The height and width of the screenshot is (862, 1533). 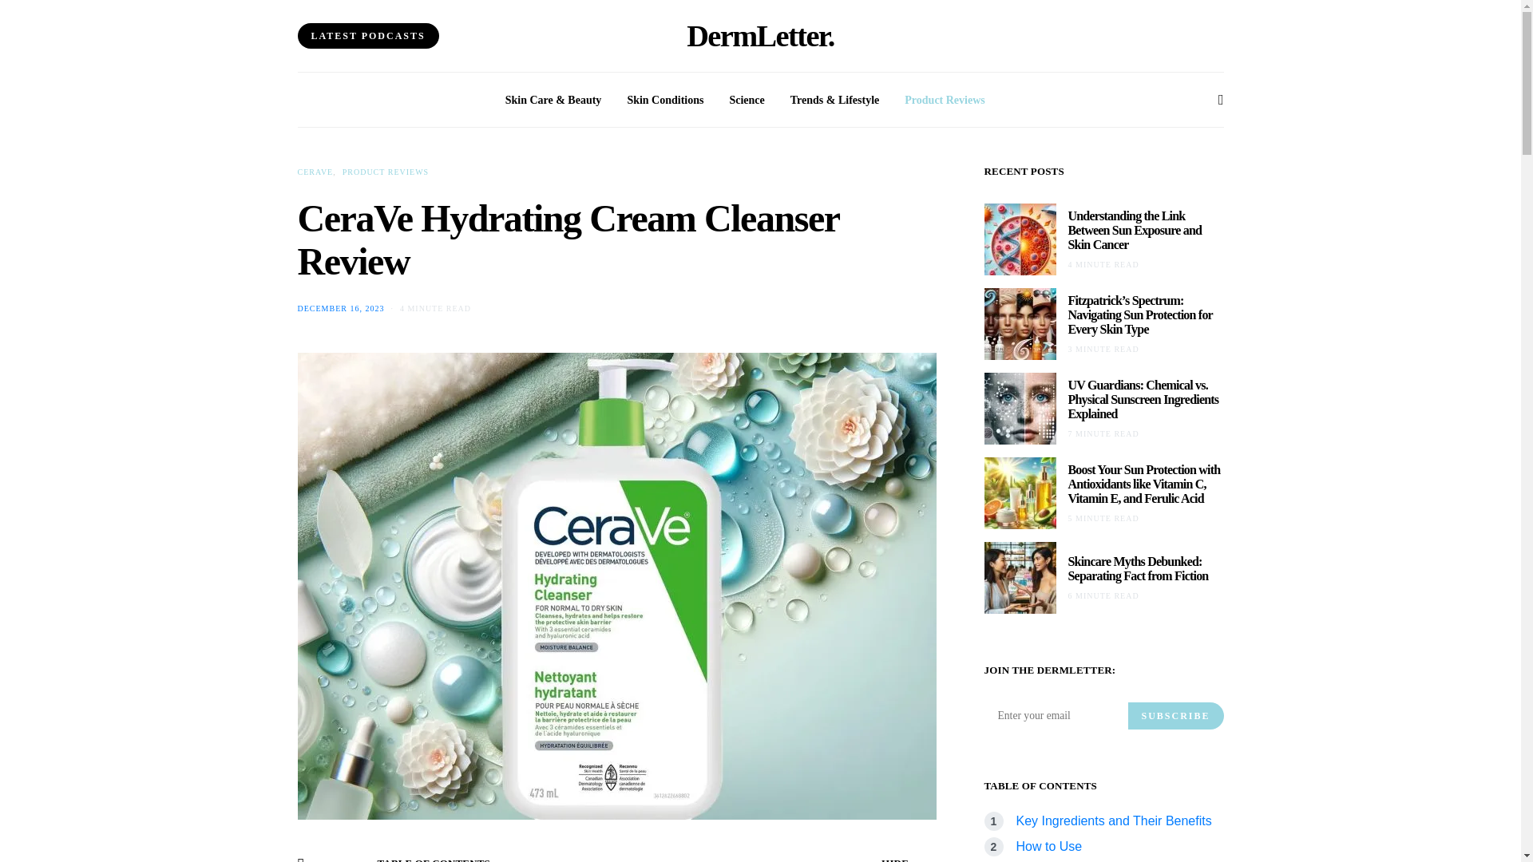 What do you see at coordinates (760, 35) in the screenshot?
I see `DermLetter.` at bounding box center [760, 35].